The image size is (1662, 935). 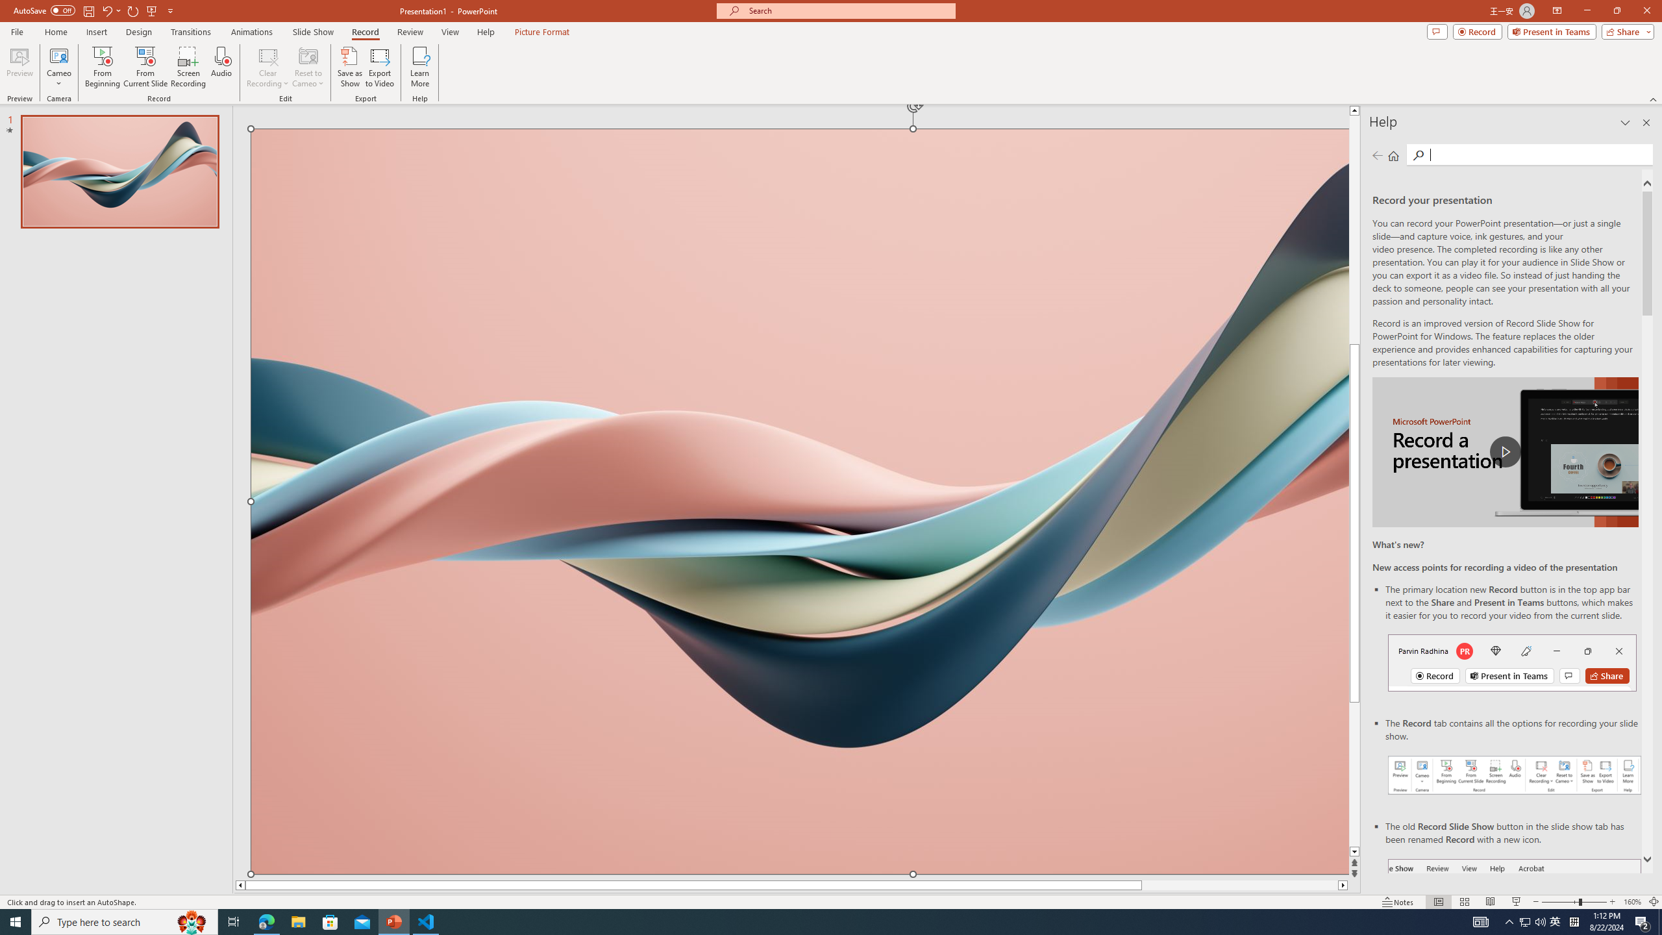 I want to click on Undo, so click(x=110, y=10).